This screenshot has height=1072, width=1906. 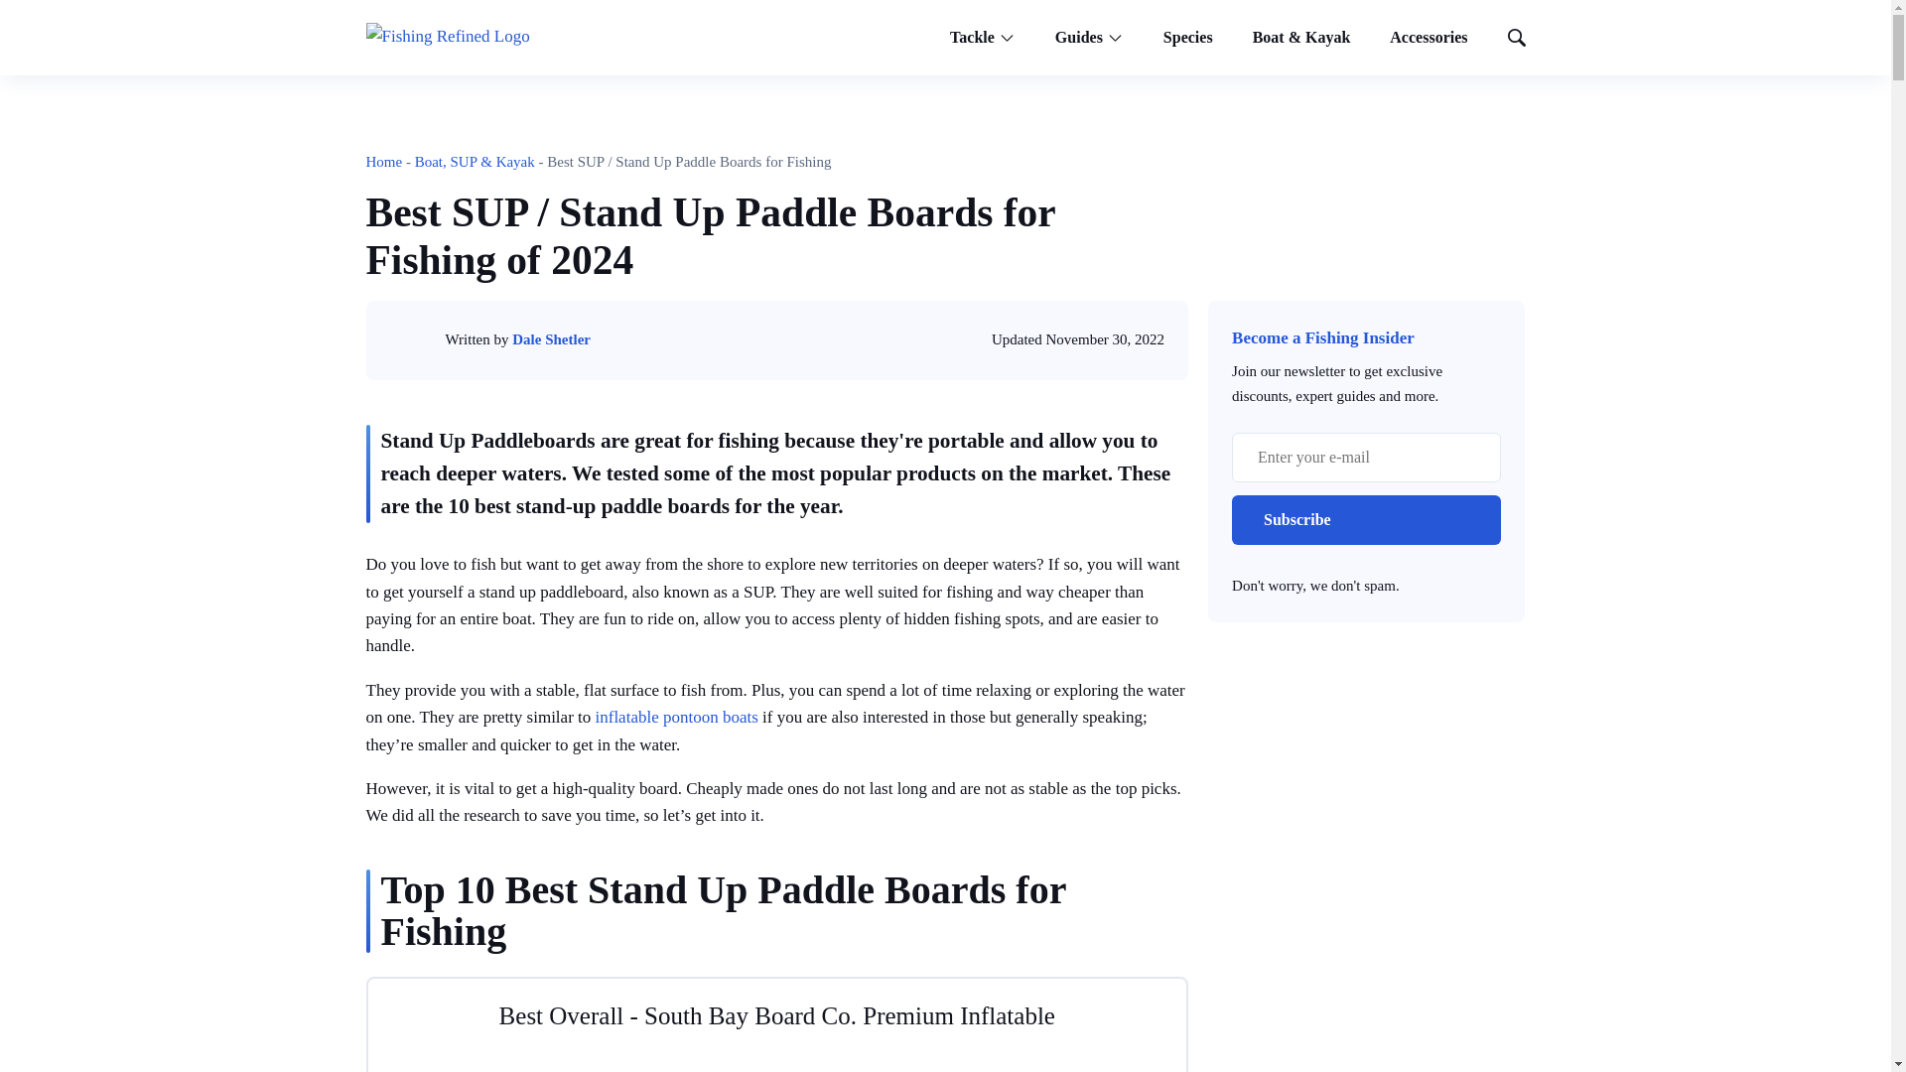 What do you see at coordinates (1188, 38) in the screenshot?
I see `Species` at bounding box center [1188, 38].